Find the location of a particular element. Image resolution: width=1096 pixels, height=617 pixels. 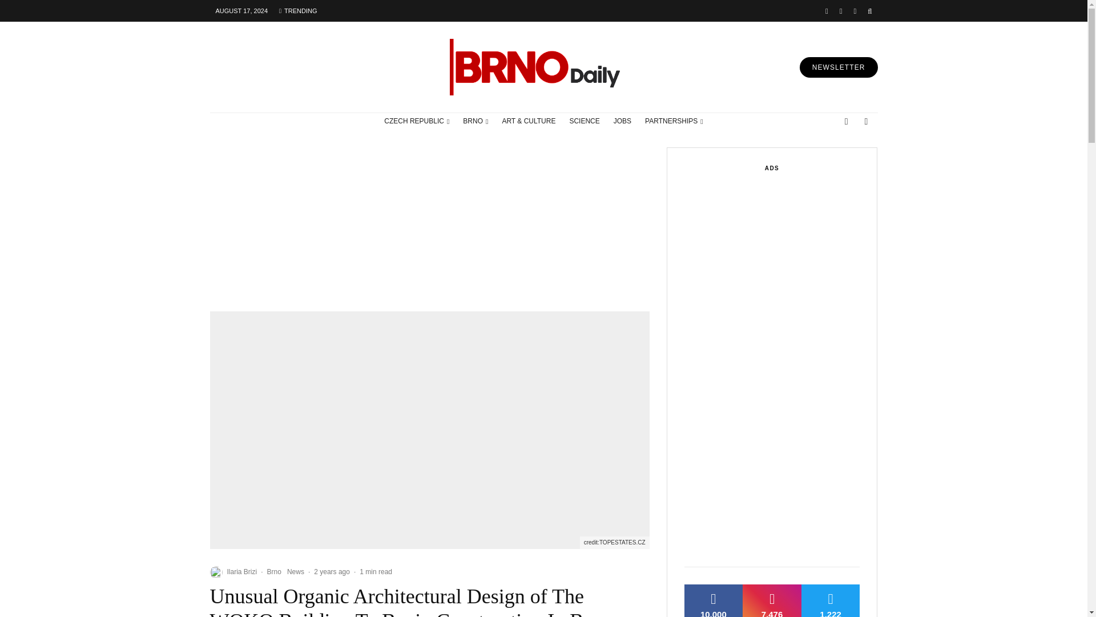

TRENDING is located at coordinates (297, 10).